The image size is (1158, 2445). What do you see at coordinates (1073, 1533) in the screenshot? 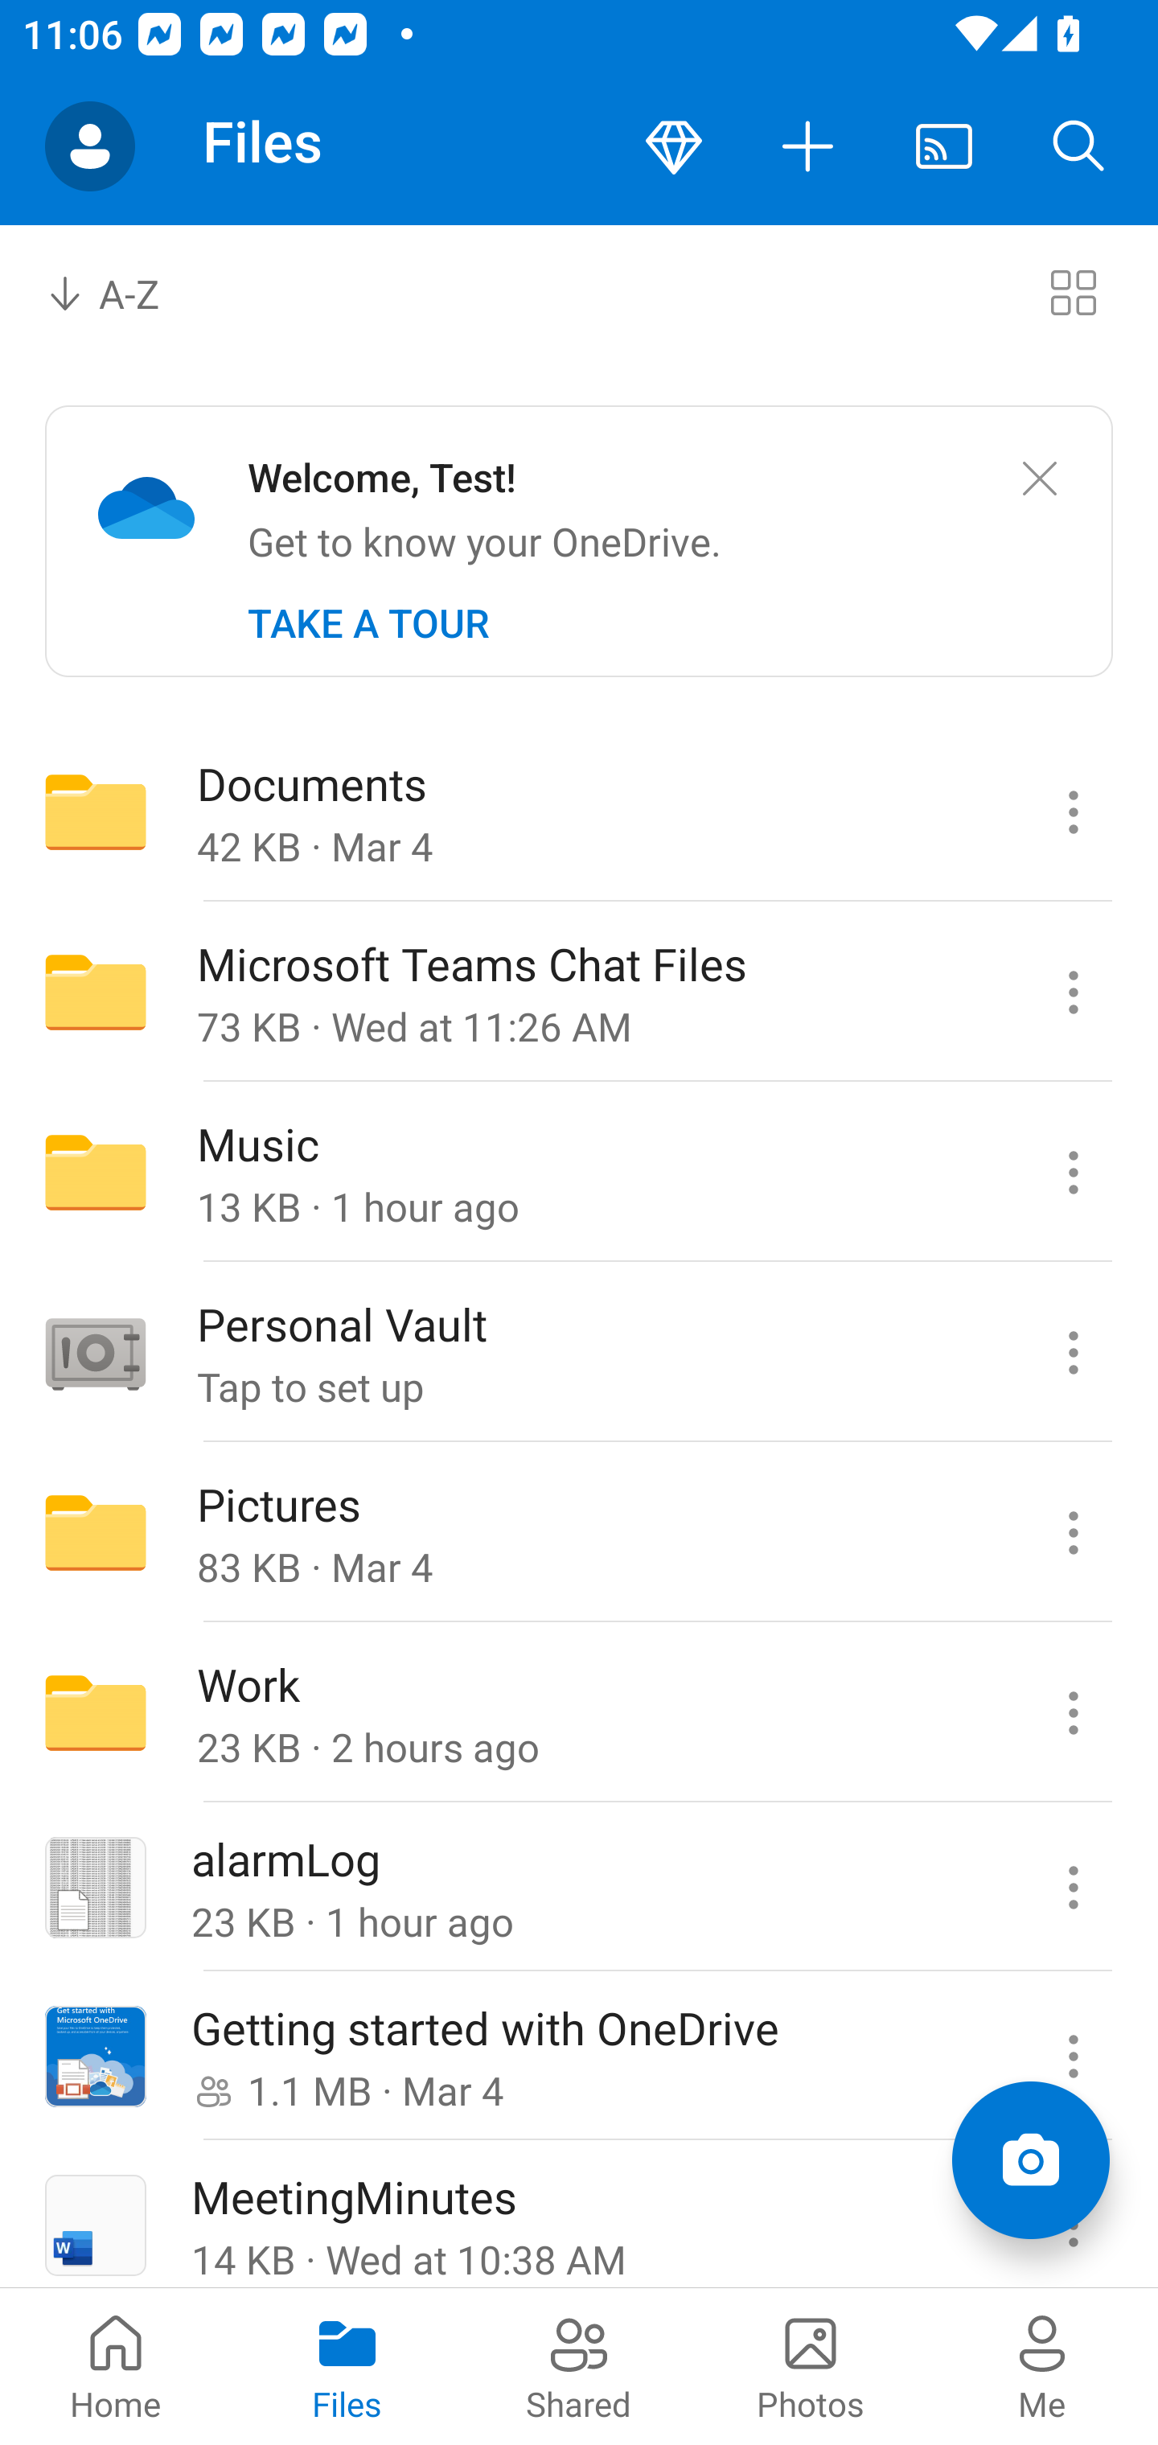
I see `Pictures commands` at bounding box center [1073, 1533].